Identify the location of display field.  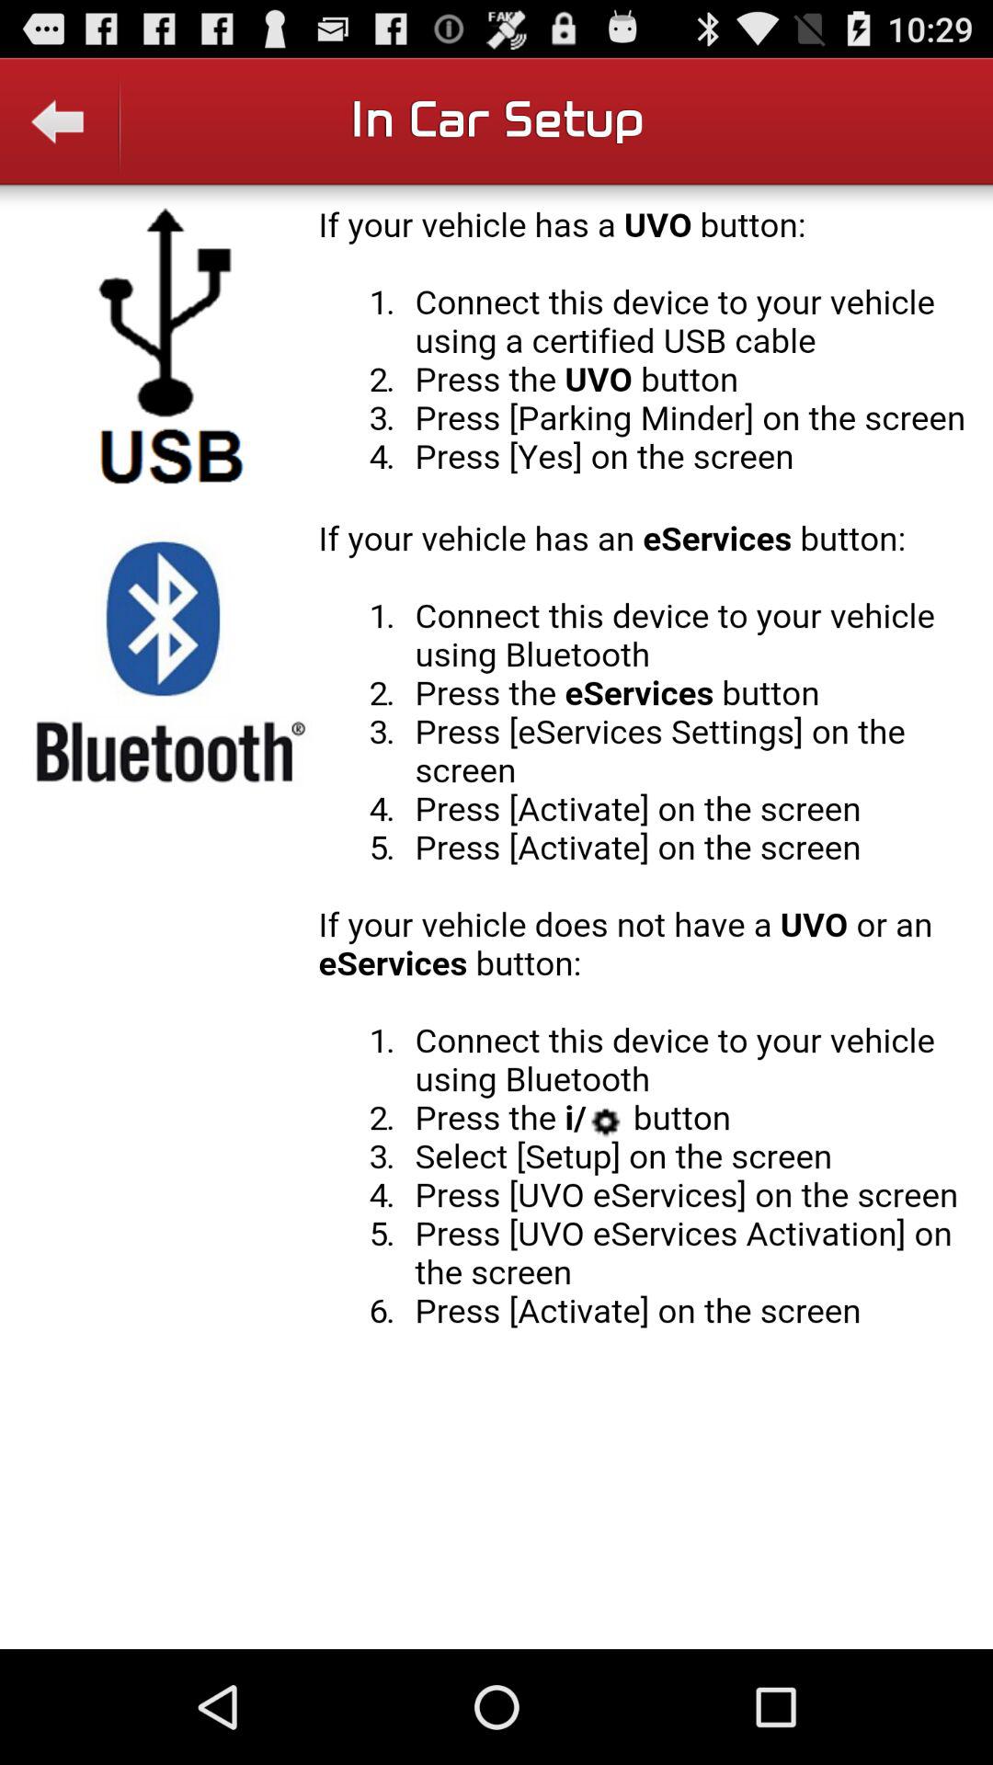
(496, 917).